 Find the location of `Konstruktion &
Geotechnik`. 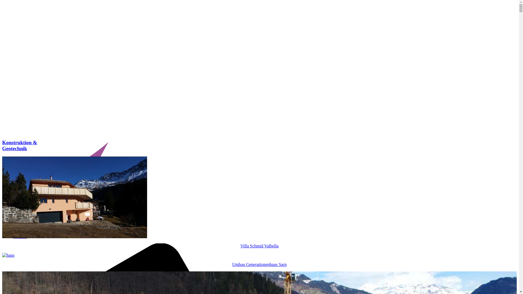

Konstruktion &
Geotechnik is located at coordinates (20, 145).